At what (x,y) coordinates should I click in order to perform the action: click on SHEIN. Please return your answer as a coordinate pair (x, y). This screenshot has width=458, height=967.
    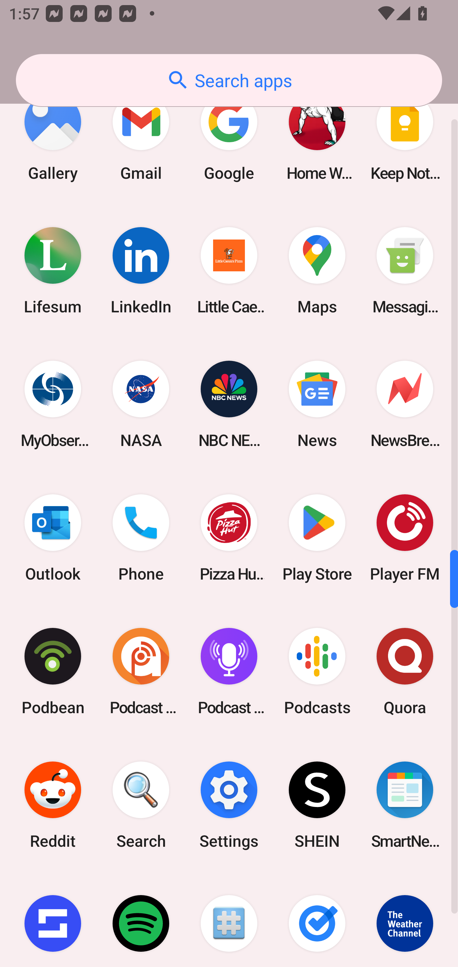
    Looking at the image, I should click on (317, 805).